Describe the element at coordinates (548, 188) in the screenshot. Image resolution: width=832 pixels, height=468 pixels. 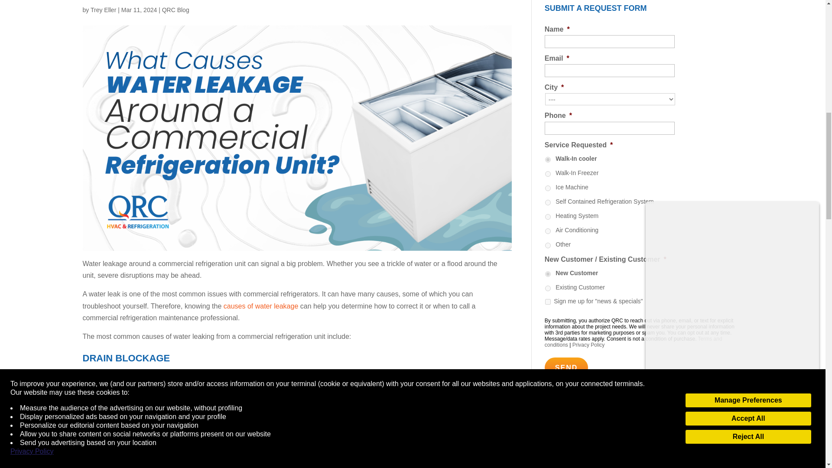
I see `Ice Machine` at that location.